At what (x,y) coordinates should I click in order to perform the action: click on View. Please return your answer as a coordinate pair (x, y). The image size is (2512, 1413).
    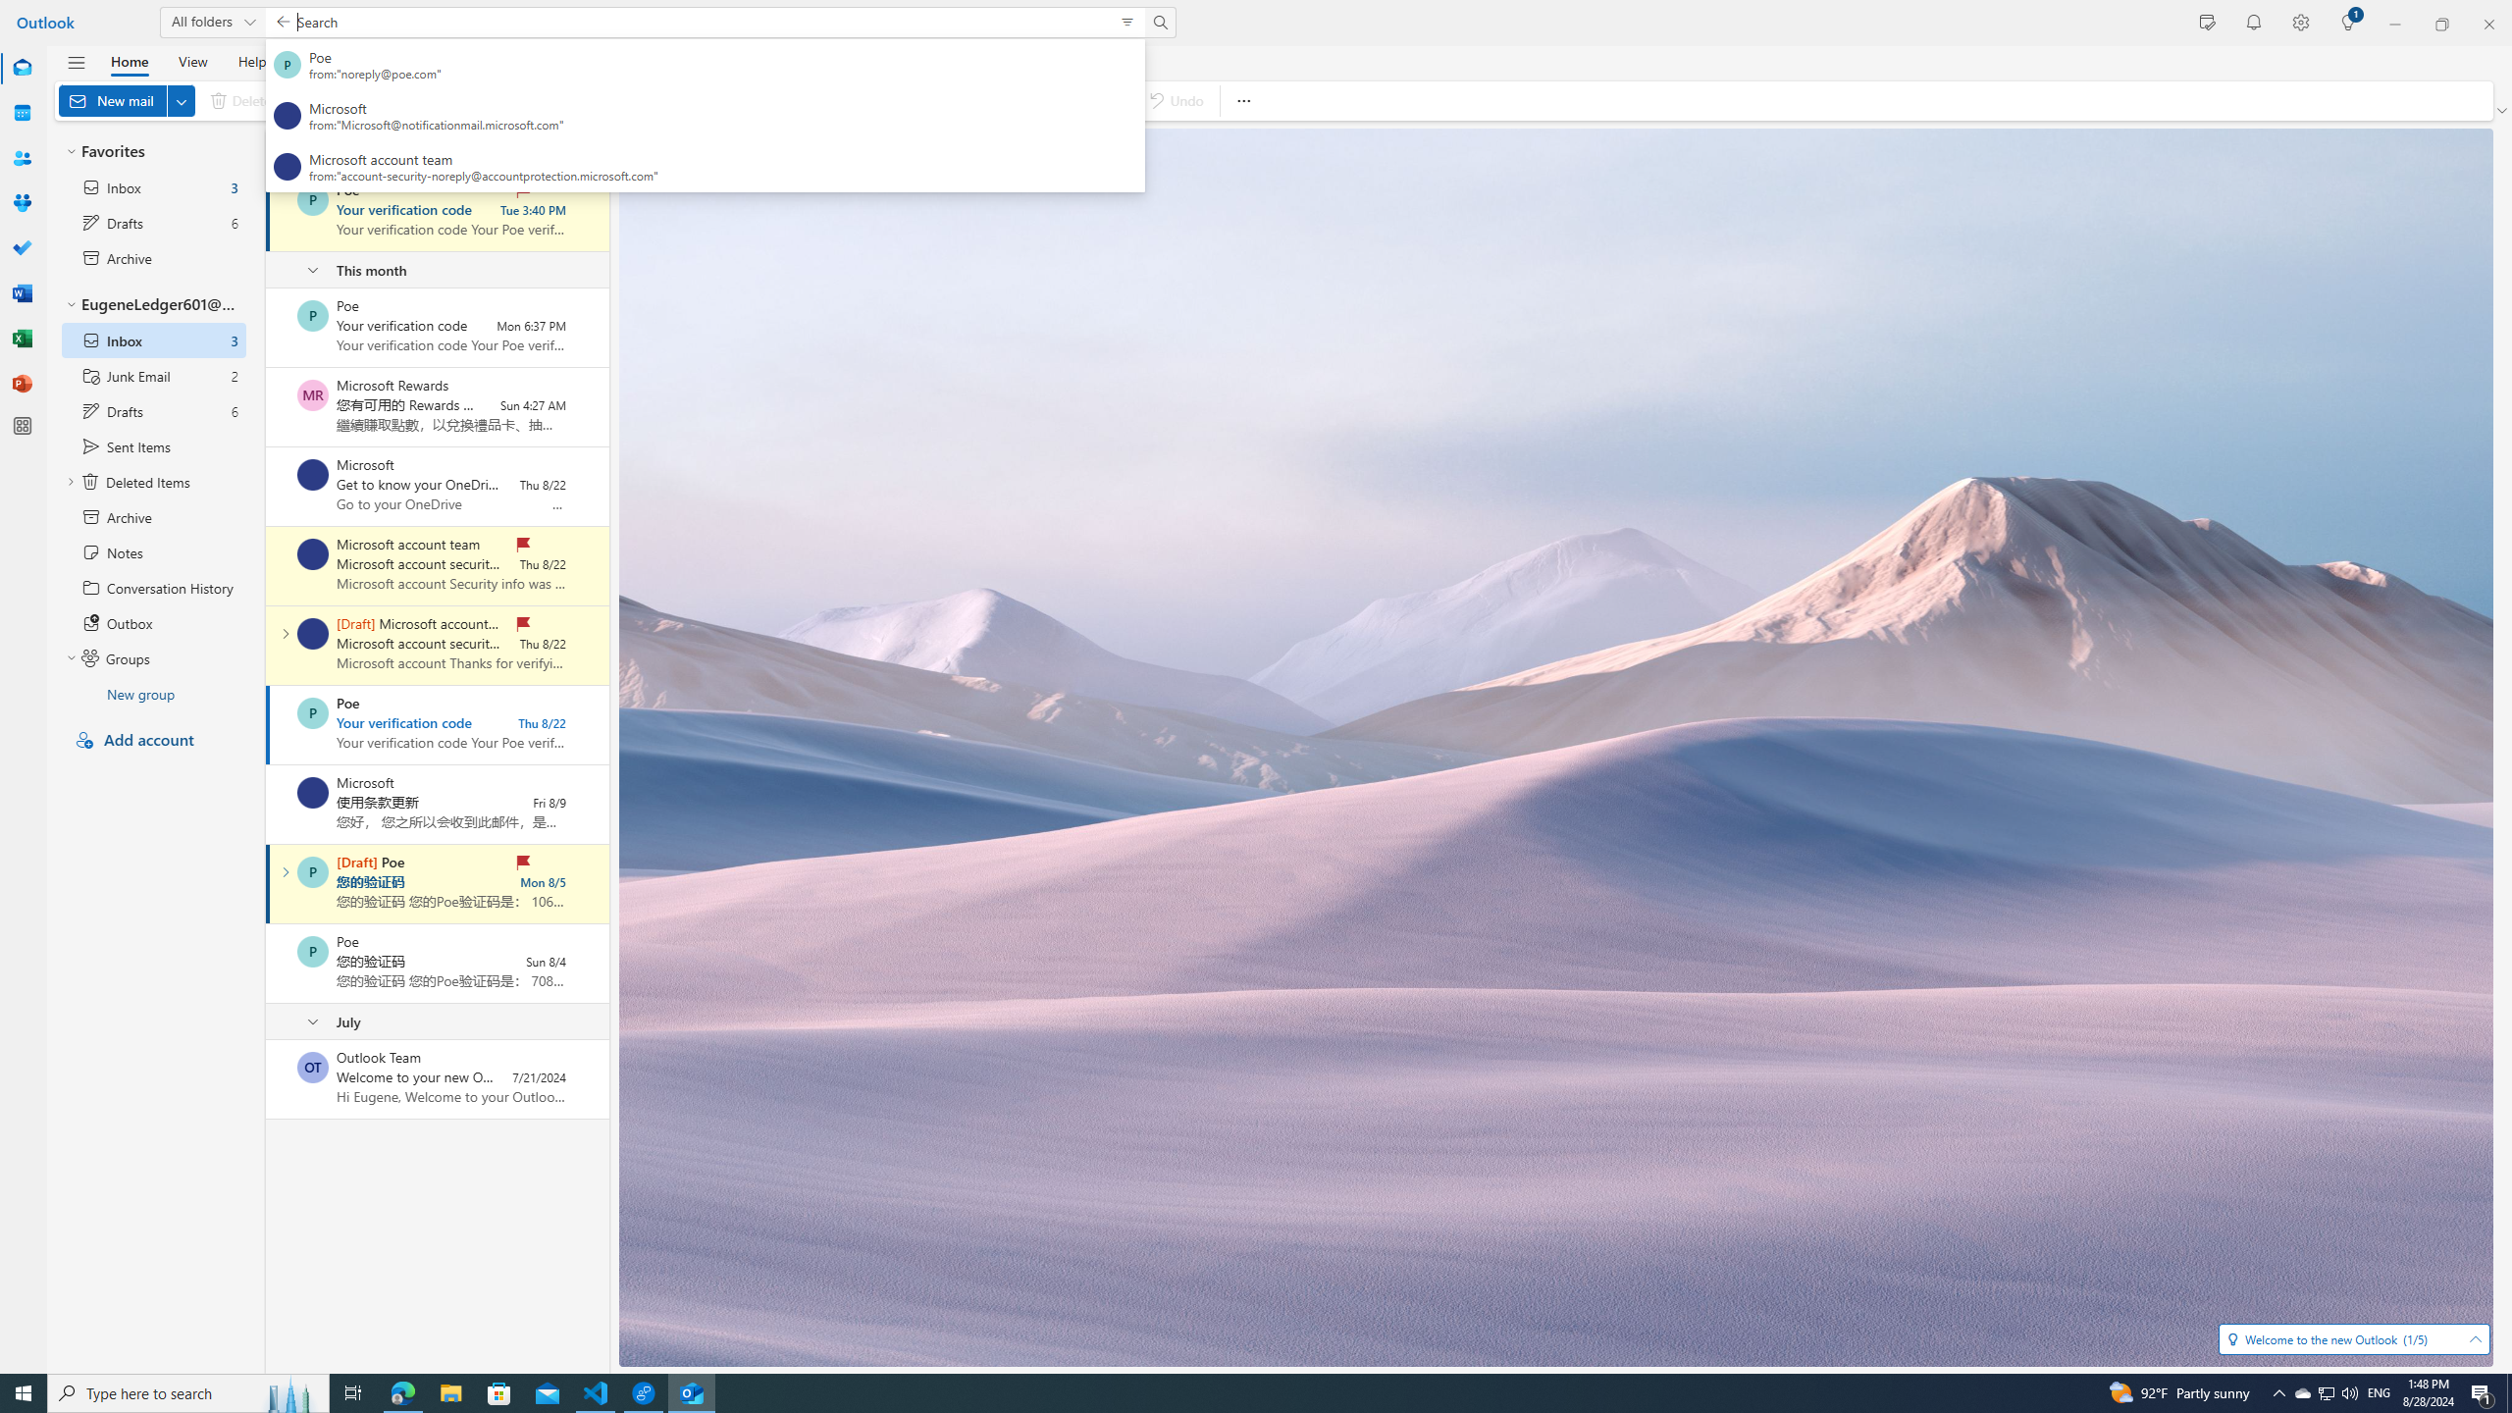
    Looking at the image, I should click on (192, 61).